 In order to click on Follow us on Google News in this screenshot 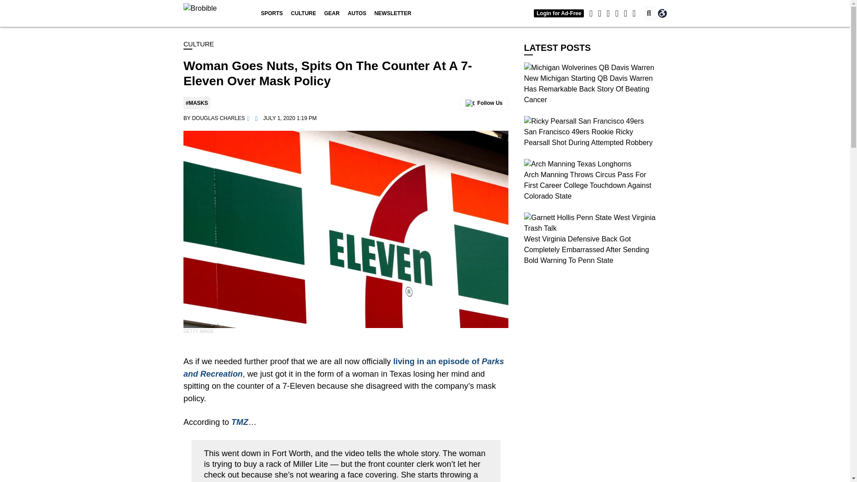, I will do `click(484, 104)`.